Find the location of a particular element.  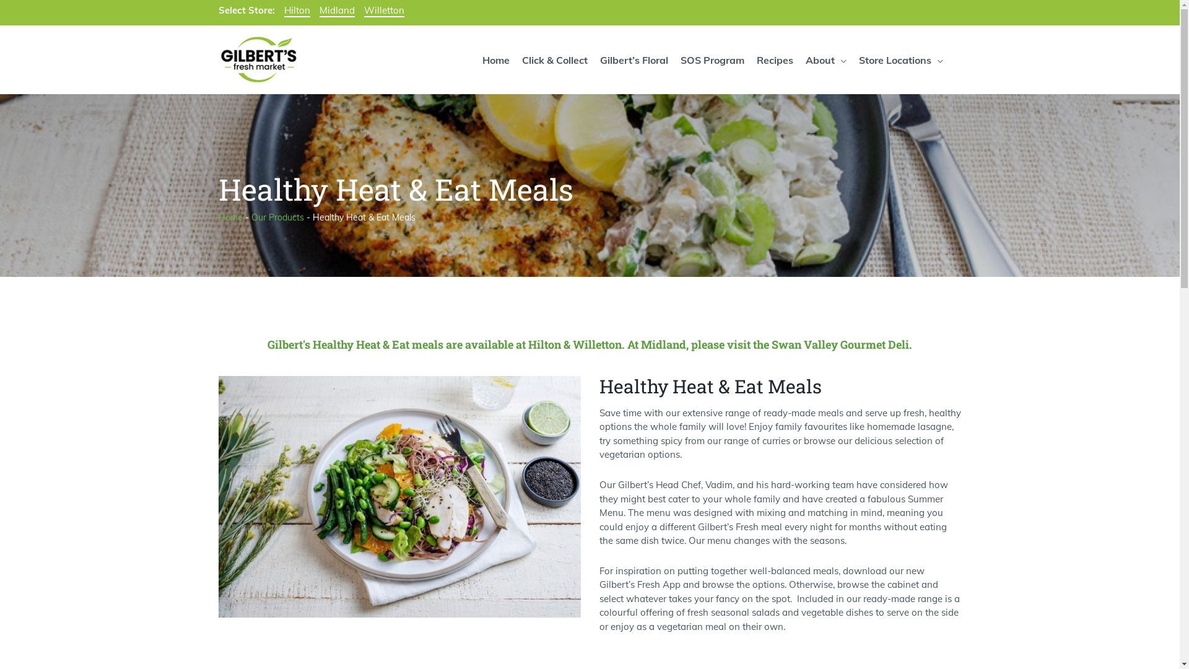

Our Products is located at coordinates (277, 217).